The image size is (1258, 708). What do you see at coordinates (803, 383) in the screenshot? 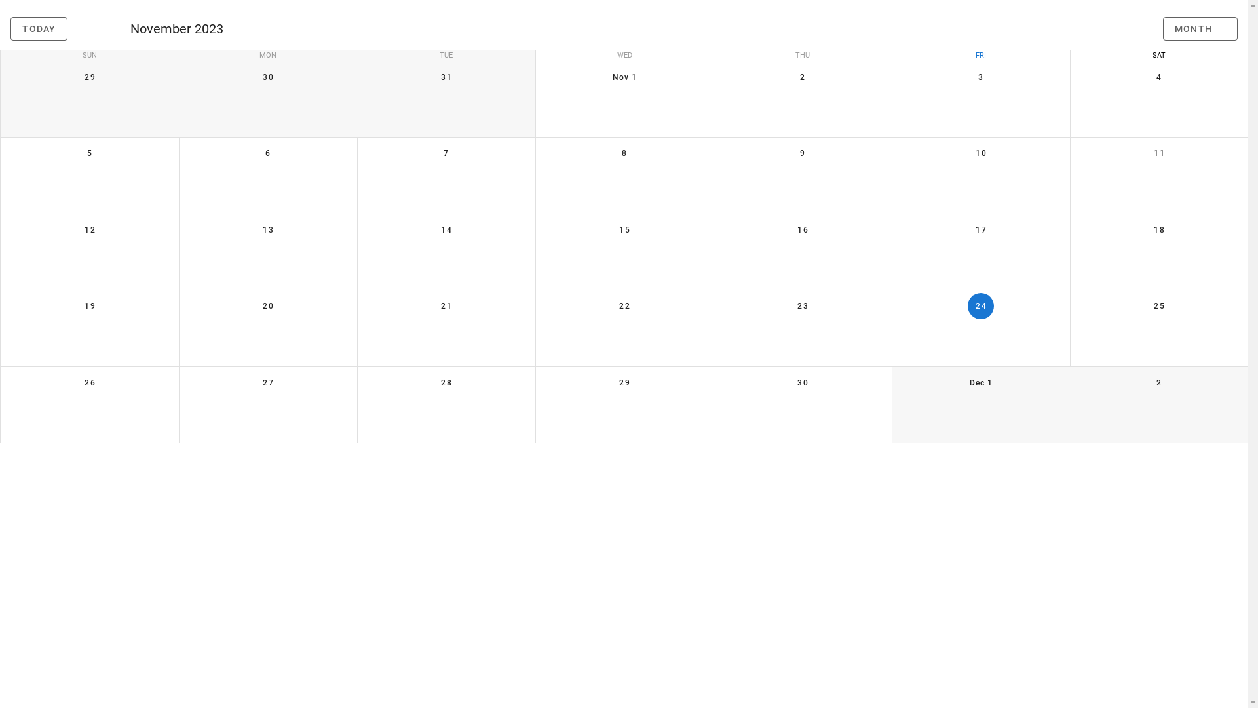
I see `30` at bounding box center [803, 383].